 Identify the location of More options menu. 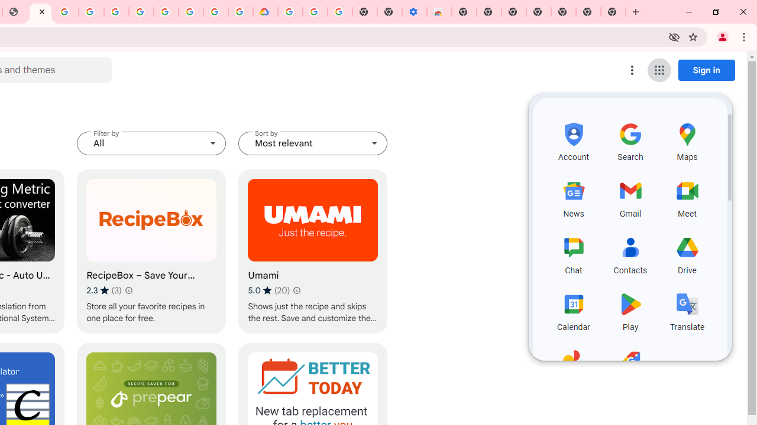
(632, 70).